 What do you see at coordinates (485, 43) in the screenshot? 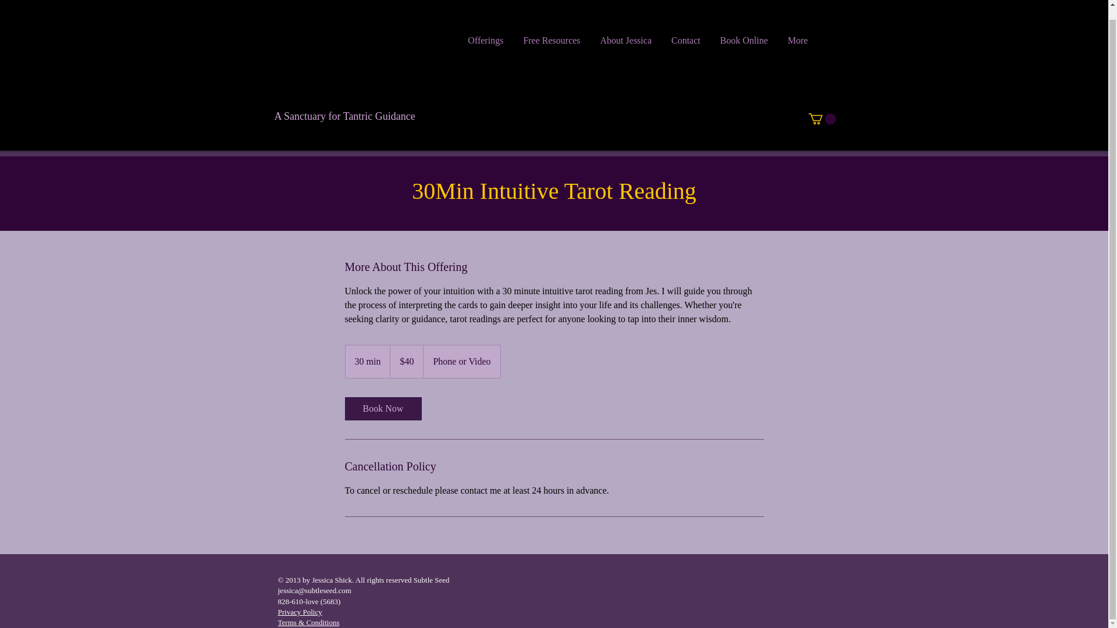
I see `Offerings` at bounding box center [485, 43].